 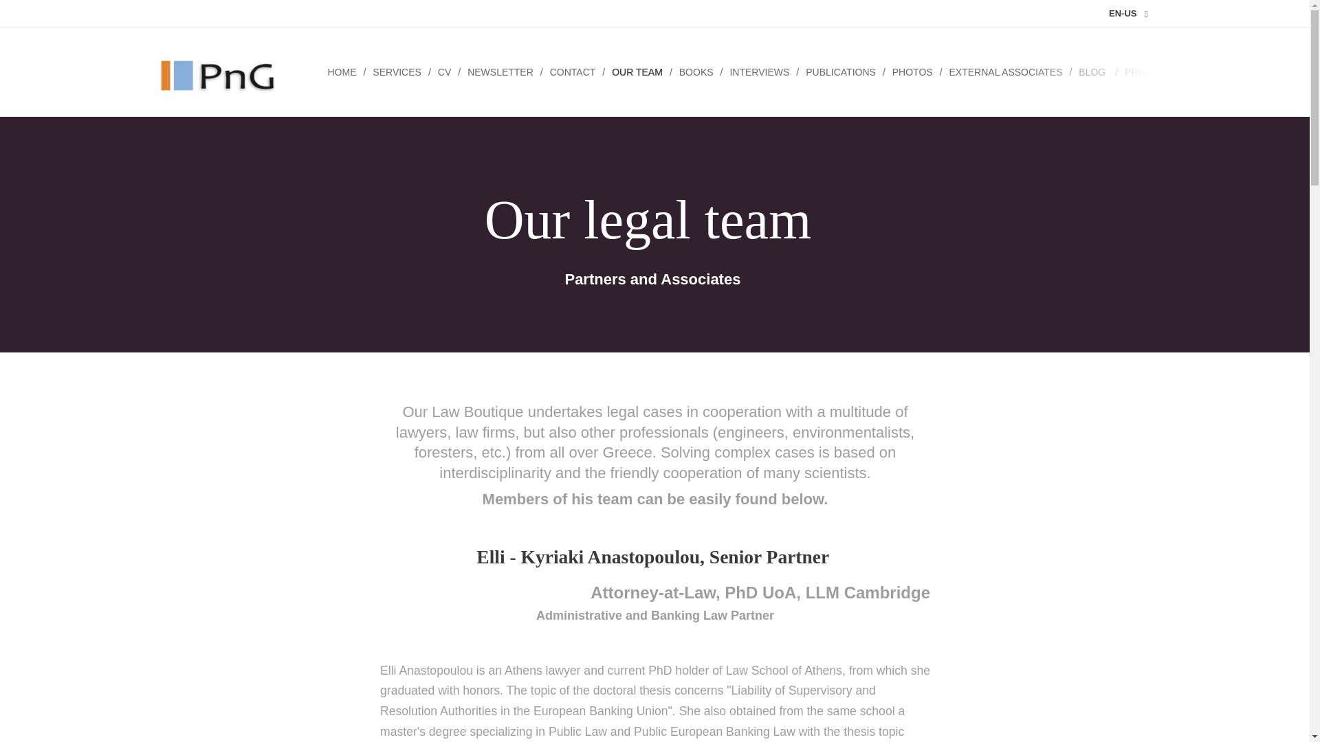 What do you see at coordinates (502, 71) in the screenshot?
I see `NEWSLETTER` at bounding box center [502, 71].